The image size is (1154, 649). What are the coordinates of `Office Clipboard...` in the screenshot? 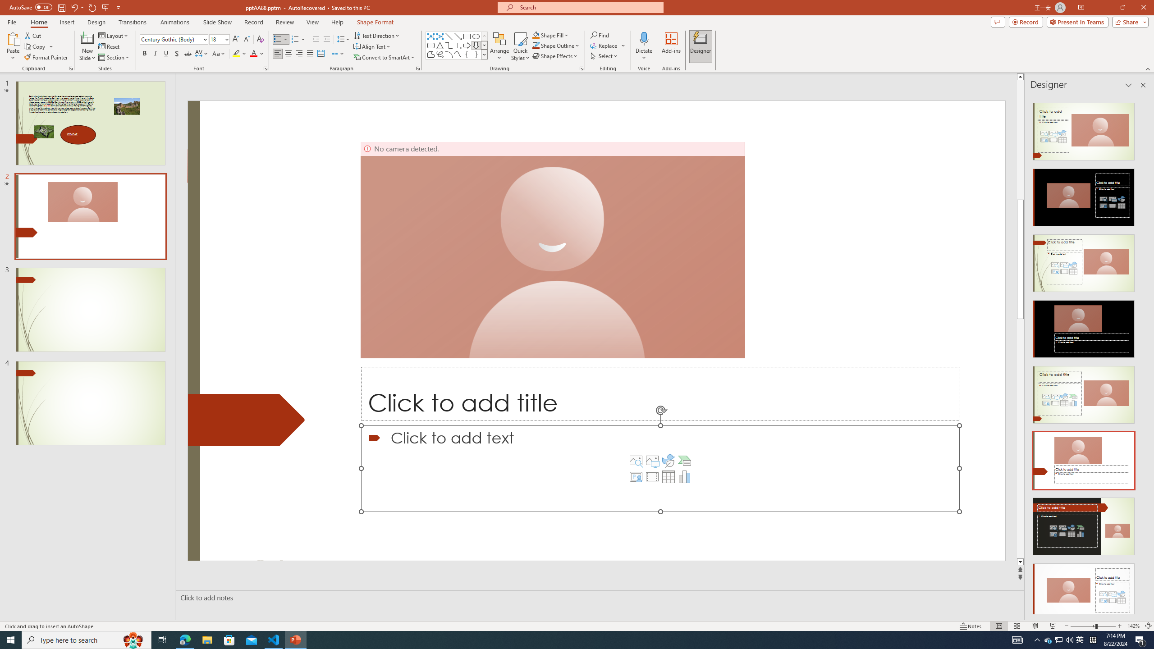 It's located at (70, 69).